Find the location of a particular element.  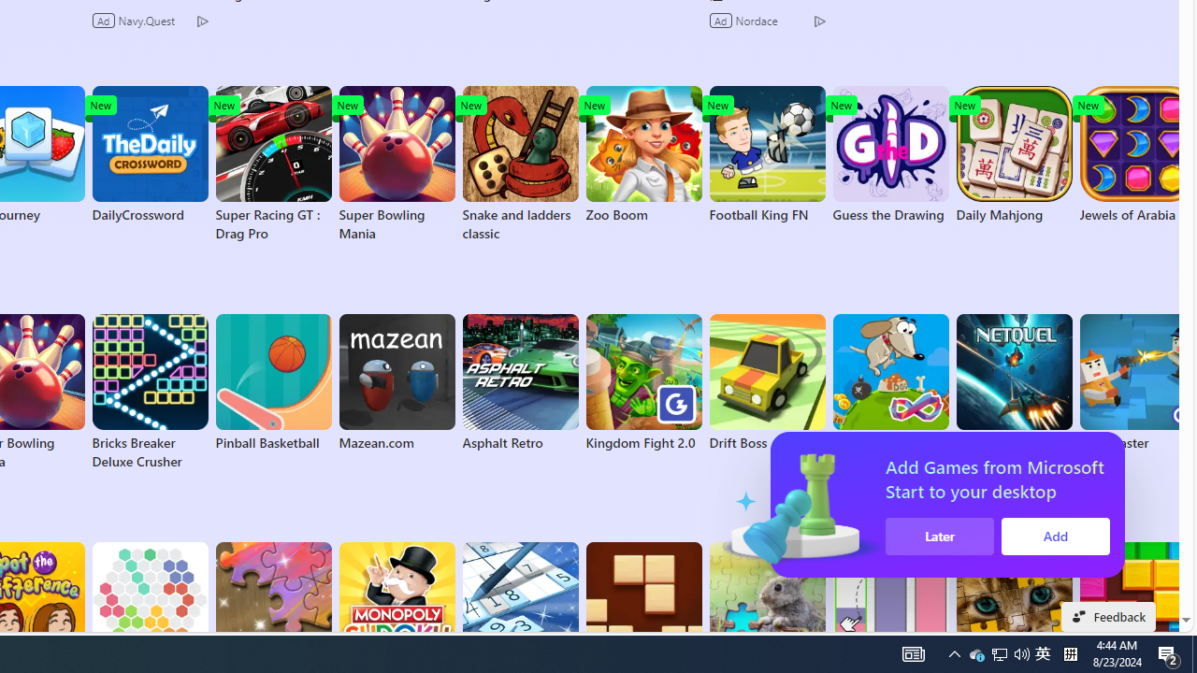

Guess the Drawing is located at coordinates (890, 155).